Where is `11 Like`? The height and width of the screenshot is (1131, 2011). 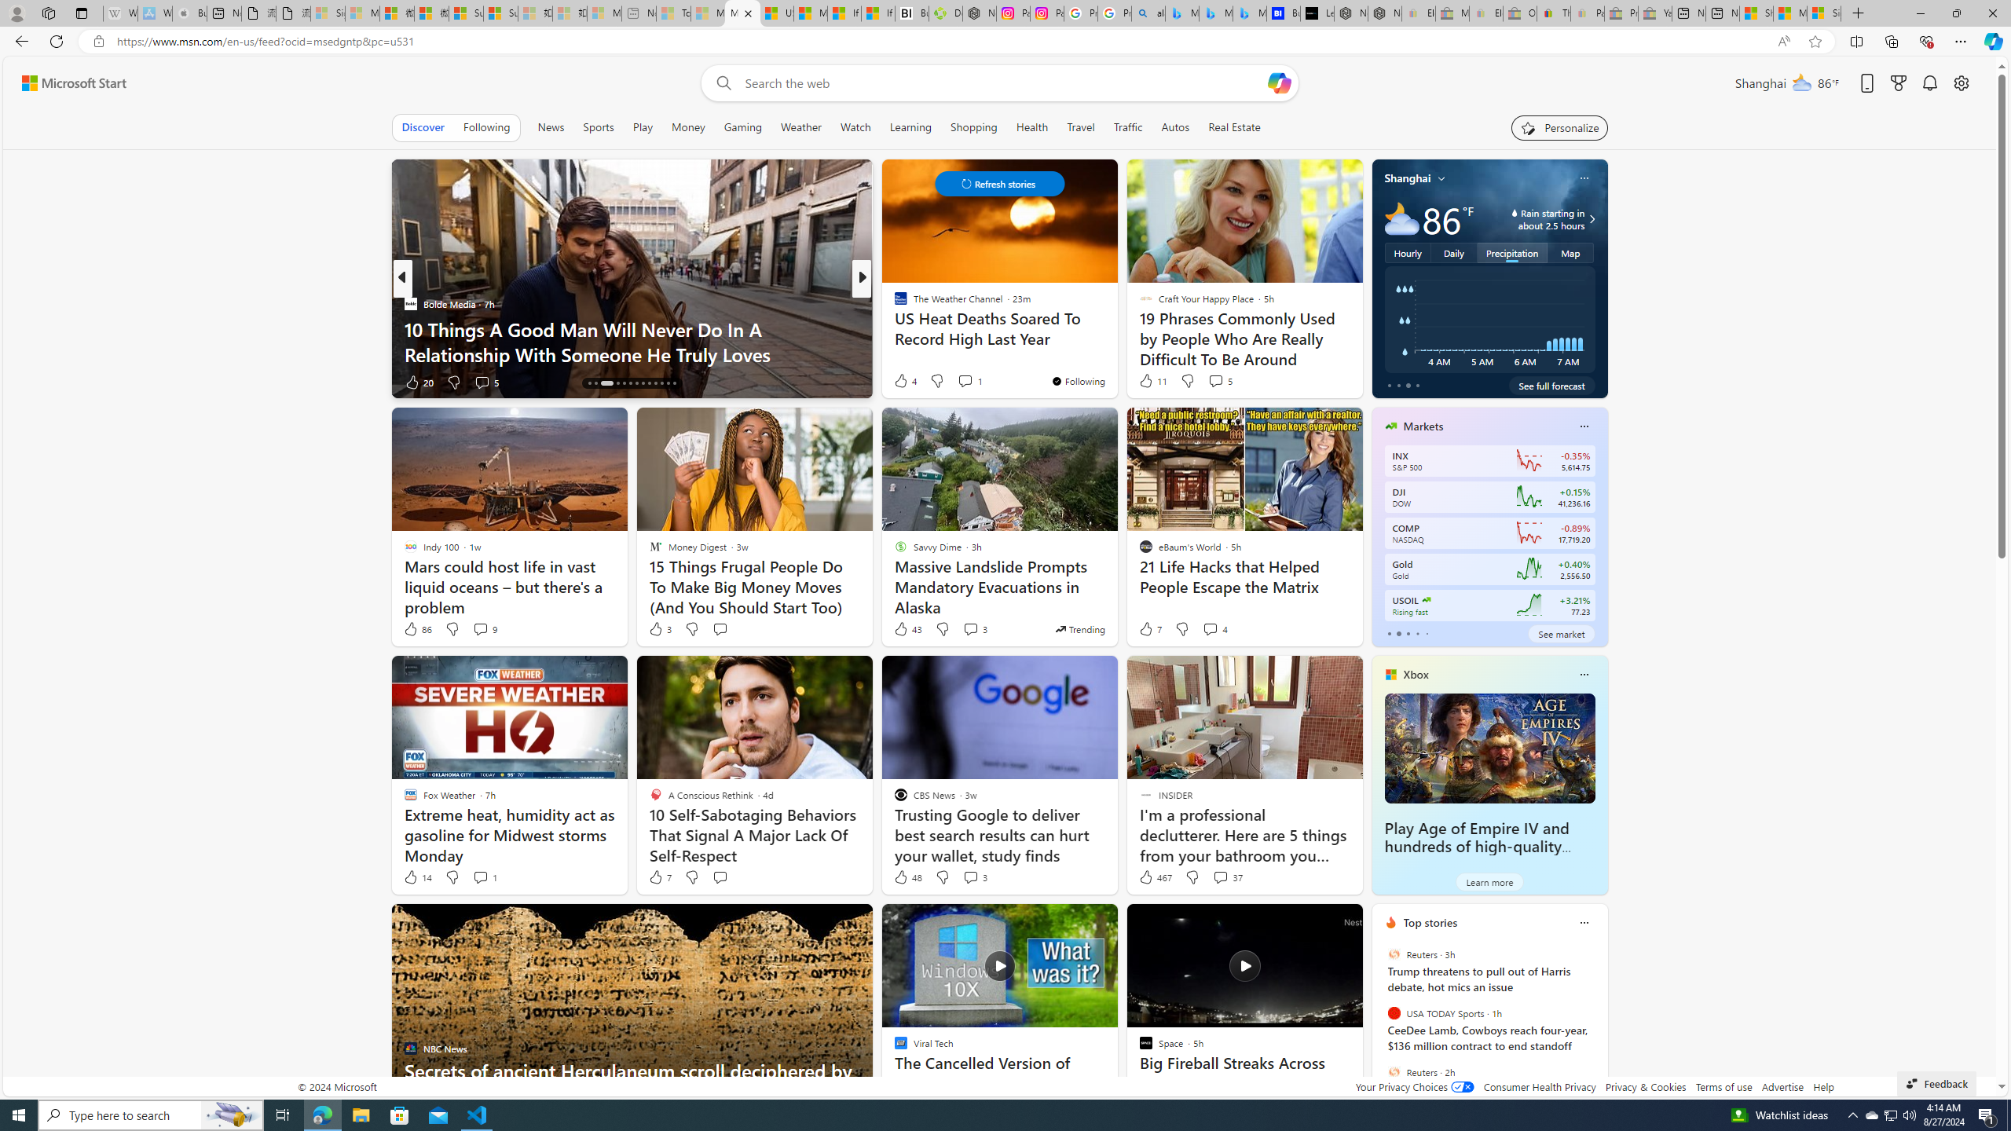
11 Like is located at coordinates (1152, 380).